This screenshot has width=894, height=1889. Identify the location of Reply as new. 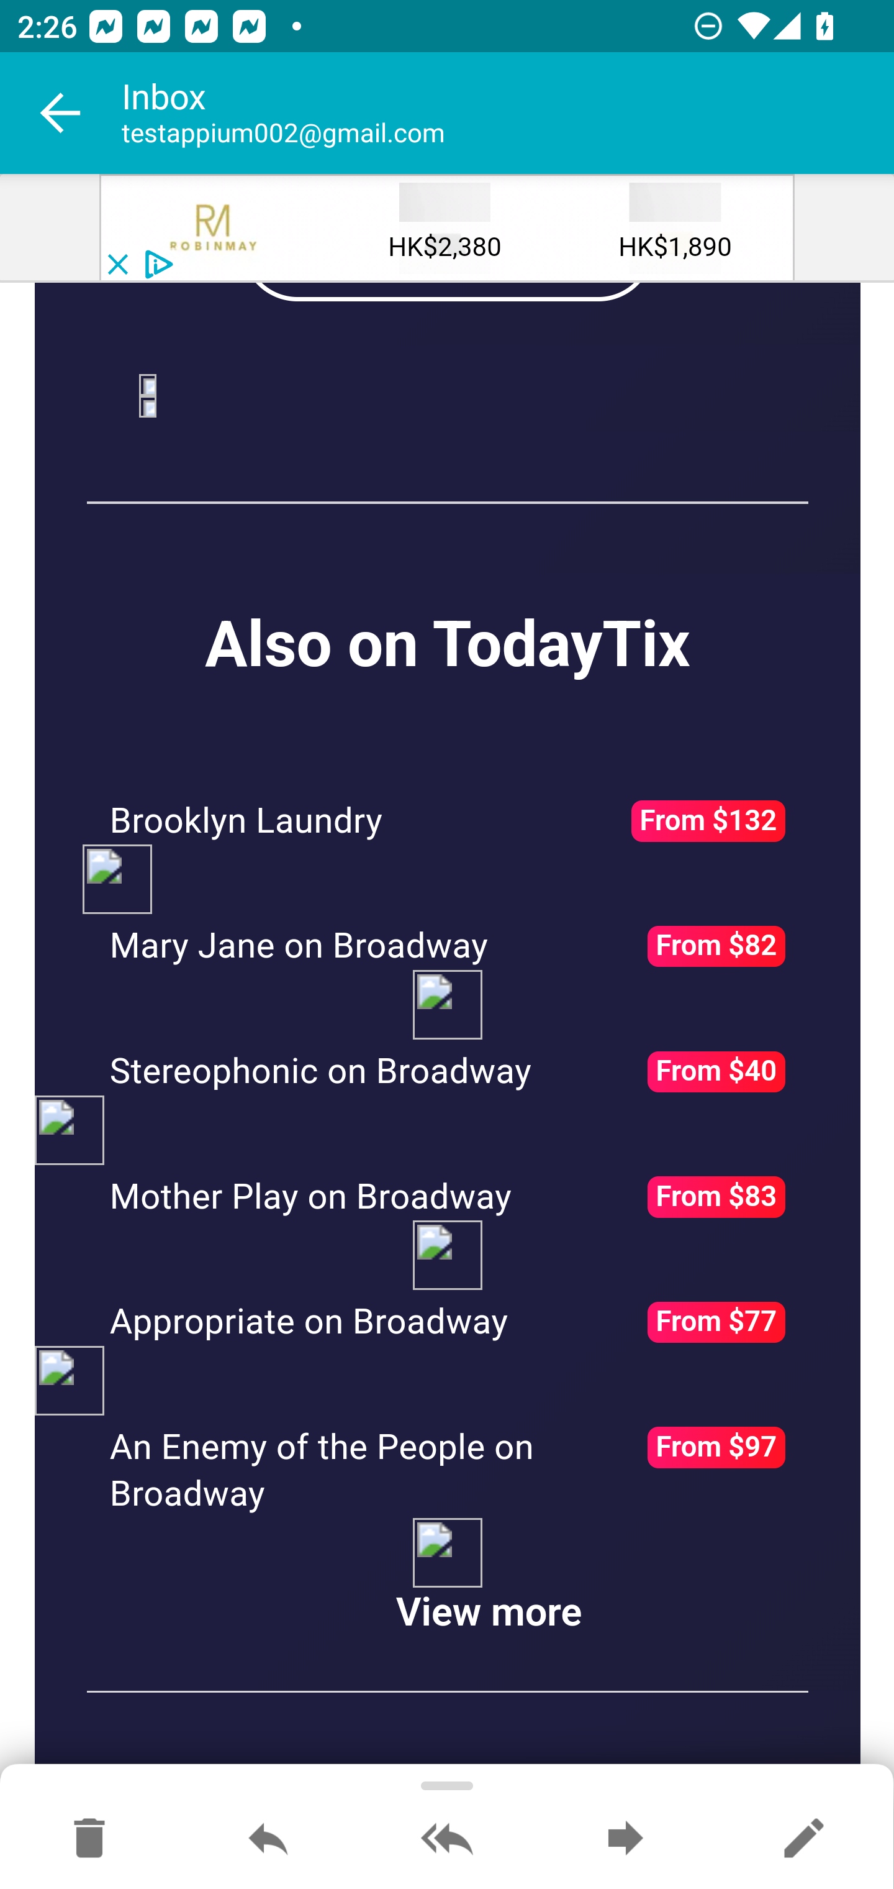
(803, 1839).